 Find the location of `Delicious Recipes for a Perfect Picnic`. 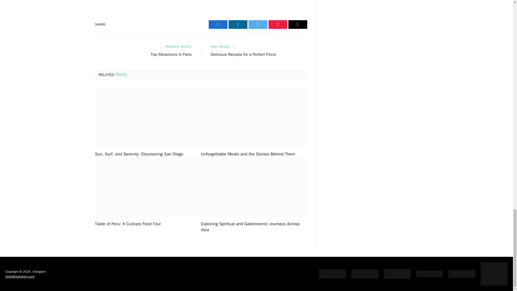

Delicious Recipes for a Perfect Picnic is located at coordinates (243, 54).